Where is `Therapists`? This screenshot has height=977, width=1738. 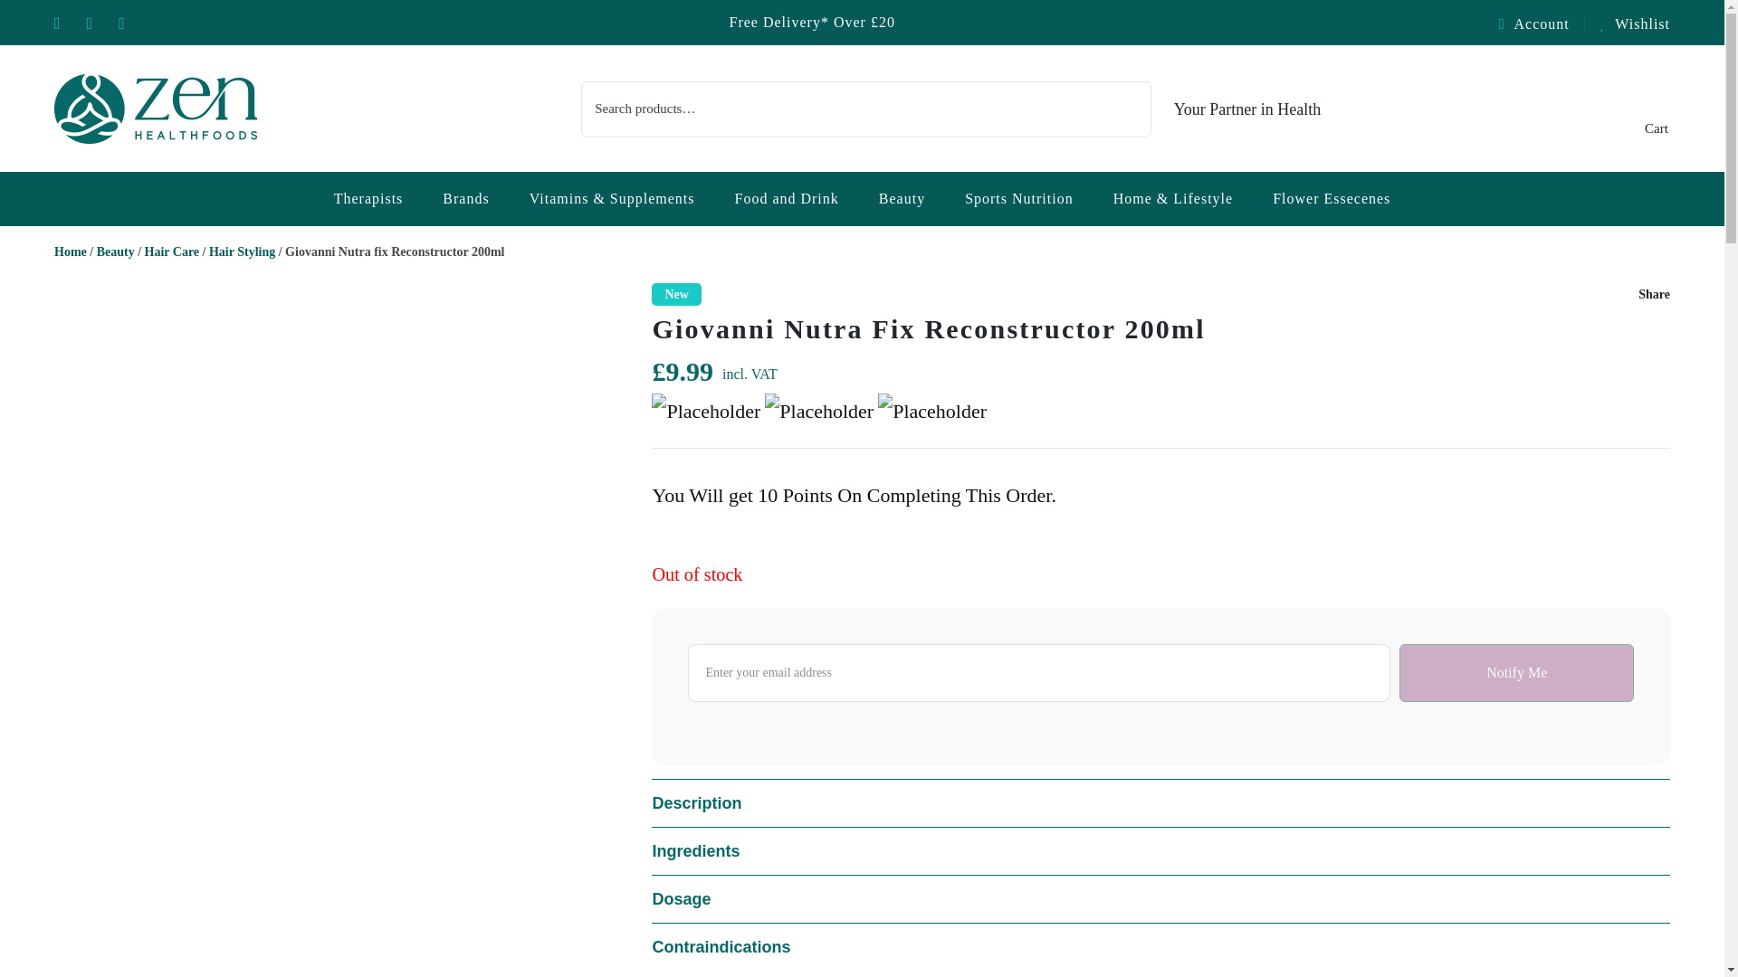
Therapists is located at coordinates (368, 199).